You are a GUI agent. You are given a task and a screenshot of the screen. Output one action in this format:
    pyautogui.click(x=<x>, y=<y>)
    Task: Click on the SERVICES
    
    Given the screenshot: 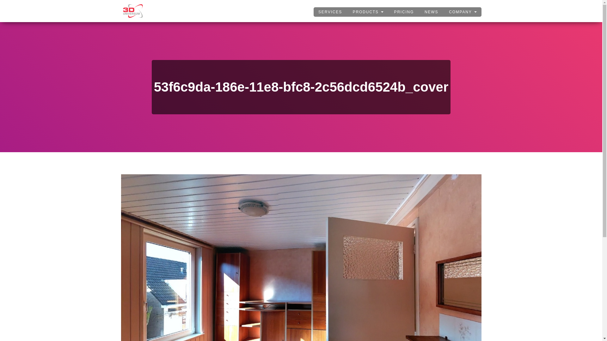 What is the action you would take?
    pyautogui.click(x=330, y=12)
    